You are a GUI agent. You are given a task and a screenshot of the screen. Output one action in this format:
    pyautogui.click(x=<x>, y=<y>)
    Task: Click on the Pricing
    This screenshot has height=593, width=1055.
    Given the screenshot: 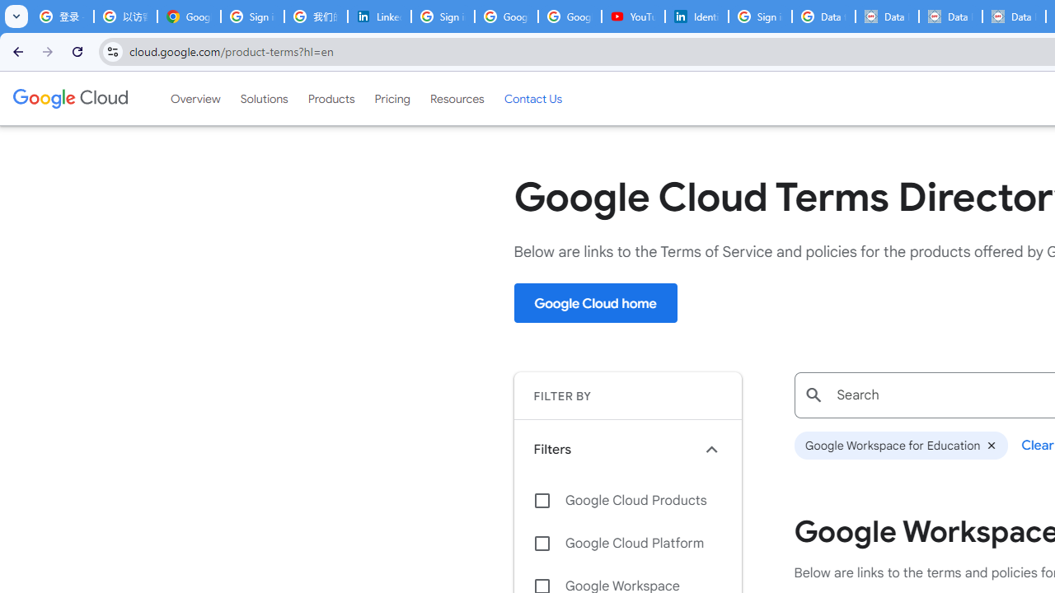 What is the action you would take?
    pyautogui.click(x=392, y=98)
    